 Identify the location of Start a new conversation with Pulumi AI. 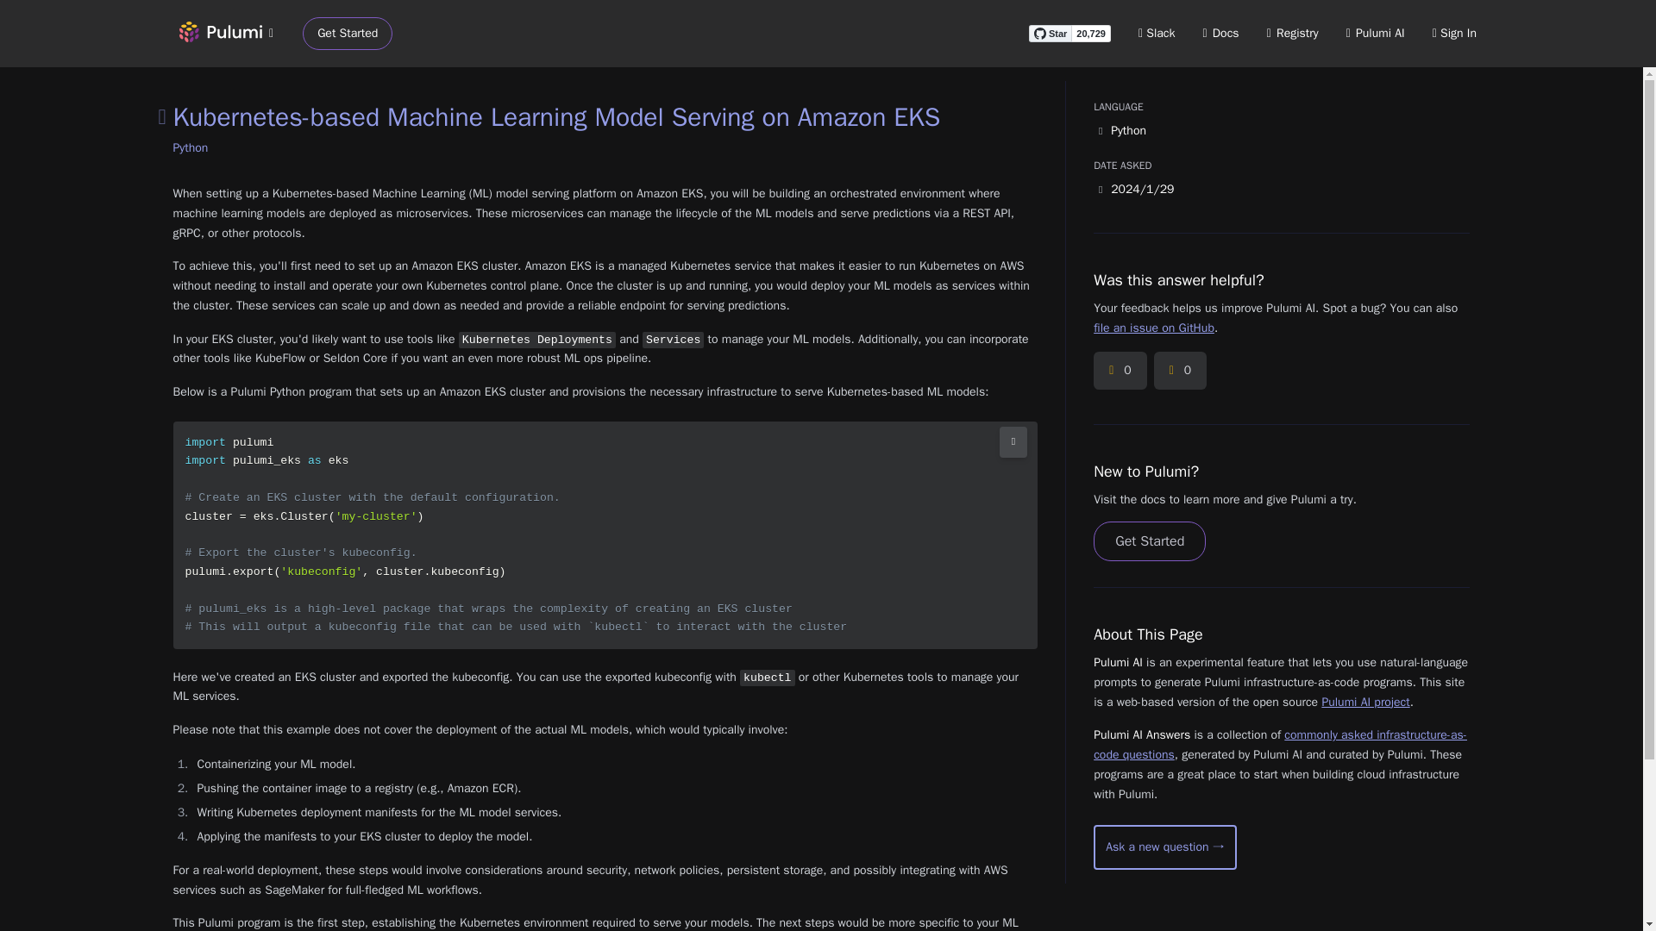
(1164, 847).